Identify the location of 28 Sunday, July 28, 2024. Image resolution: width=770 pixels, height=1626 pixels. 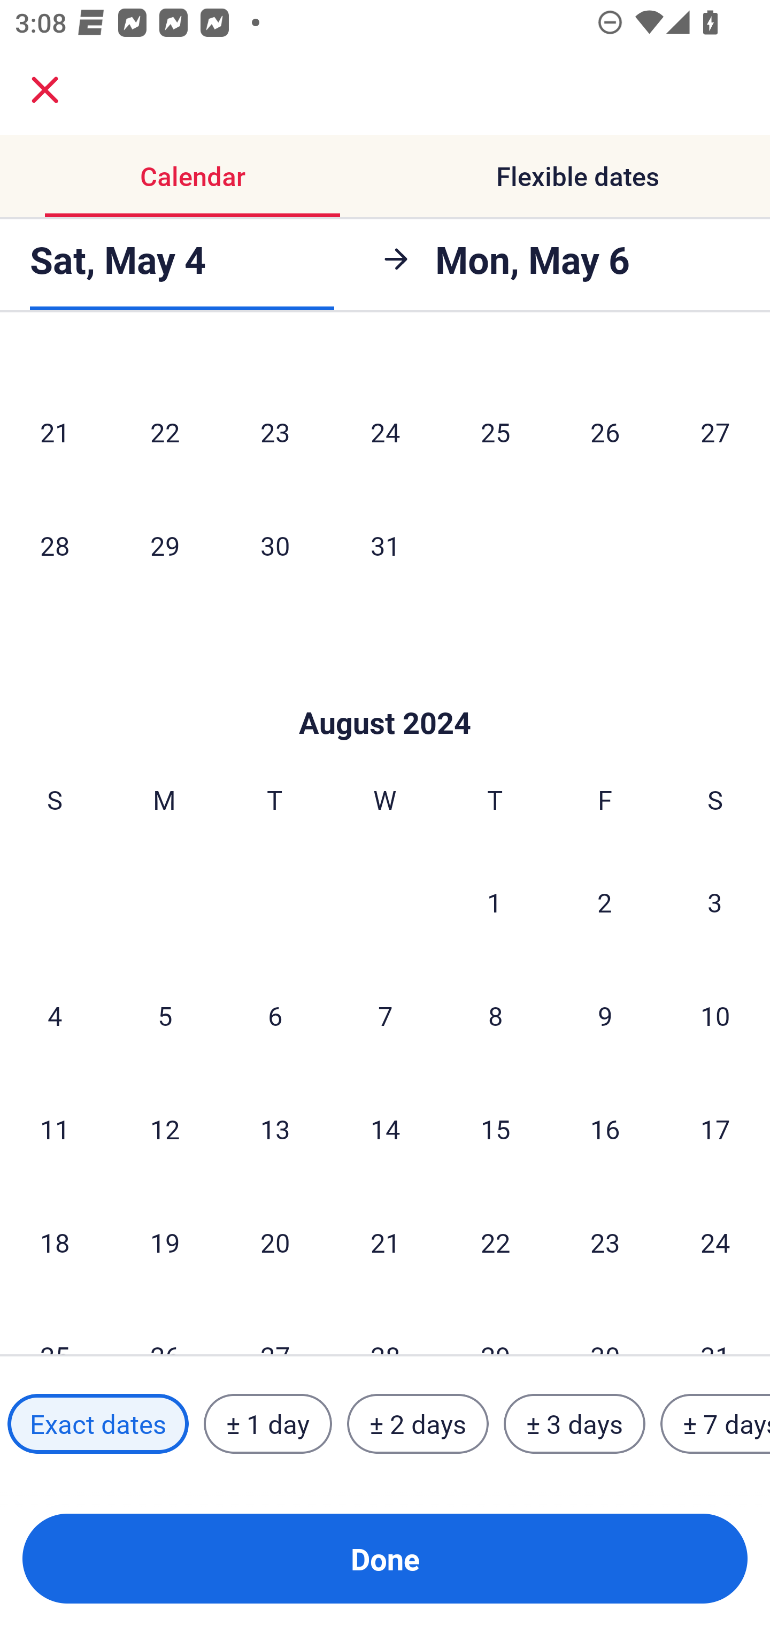
(55, 546).